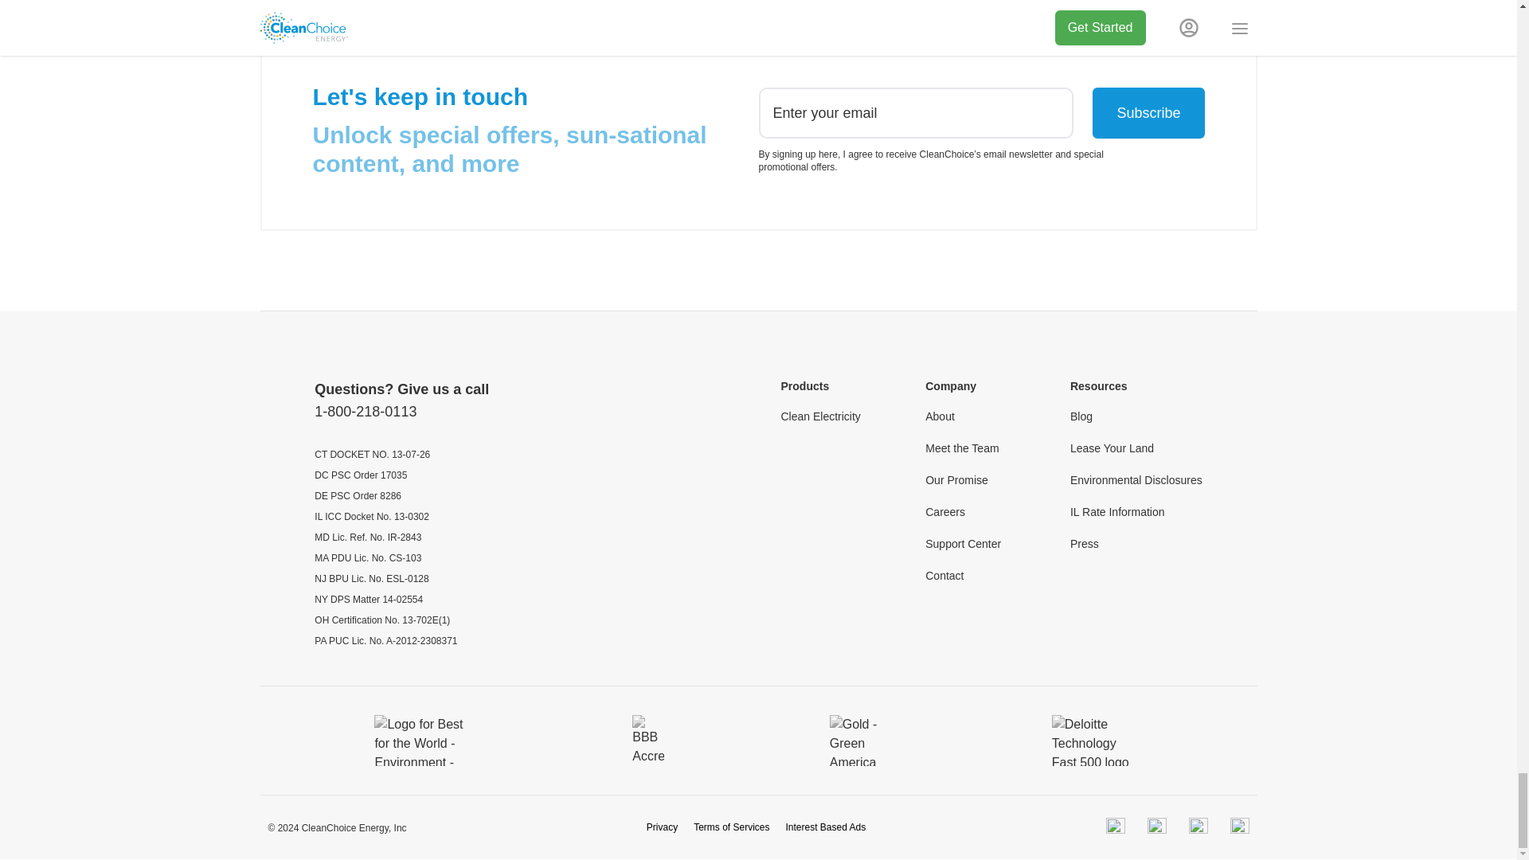 Image resolution: width=1529 pixels, height=860 pixels. What do you see at coordinates (1148, 113) in the screenshot?
I see `Subscribe` at bounding box center [1148, 113].